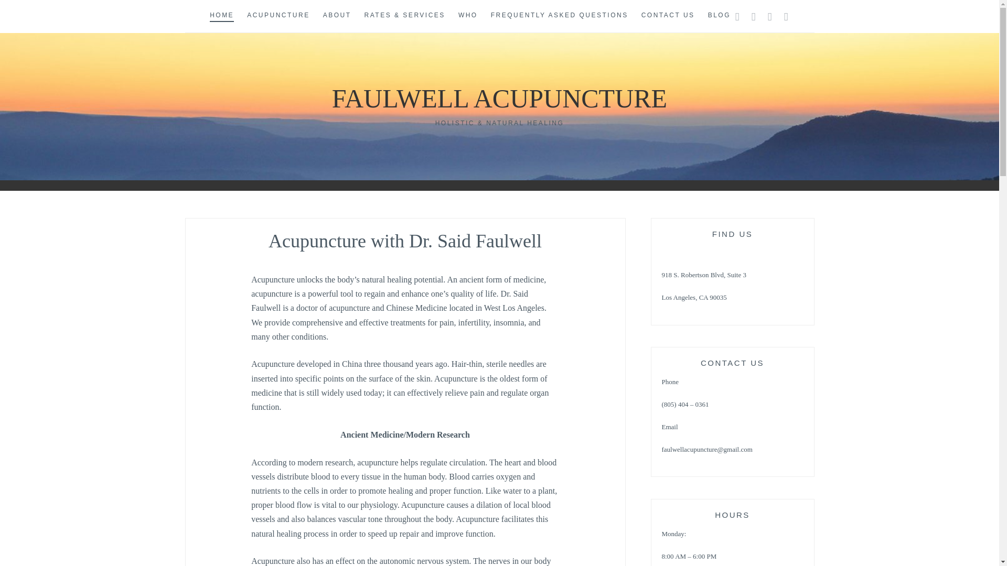 This screenshot has width=1007, height=566. Describe the element at coordinates (719, 16) in the screenshot. I see `BLOG` at that location.